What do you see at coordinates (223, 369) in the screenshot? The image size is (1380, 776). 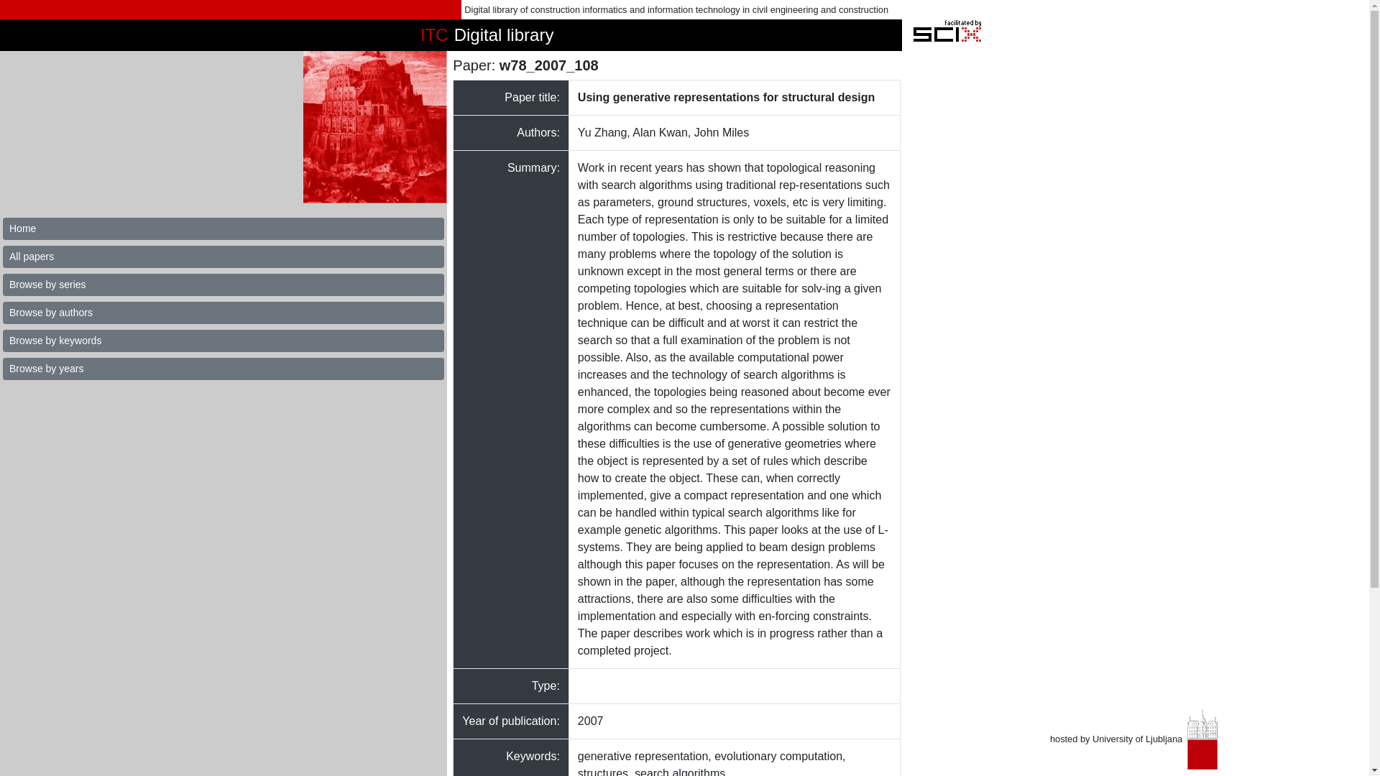 I see `Browse by years` at bounding box center [223, 369].